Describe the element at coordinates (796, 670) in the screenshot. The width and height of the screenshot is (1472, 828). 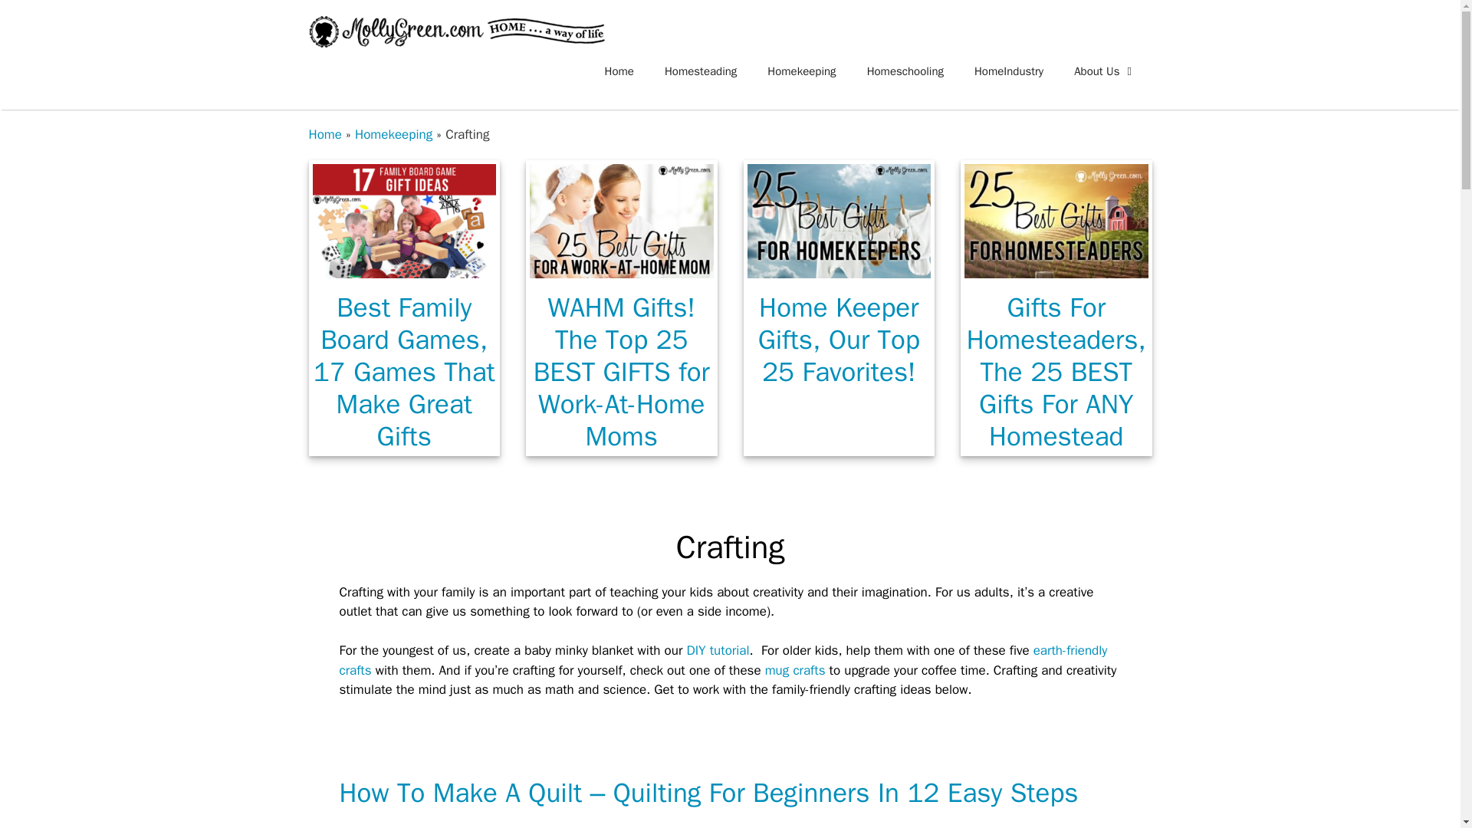
I see `mug crafts` at that location.